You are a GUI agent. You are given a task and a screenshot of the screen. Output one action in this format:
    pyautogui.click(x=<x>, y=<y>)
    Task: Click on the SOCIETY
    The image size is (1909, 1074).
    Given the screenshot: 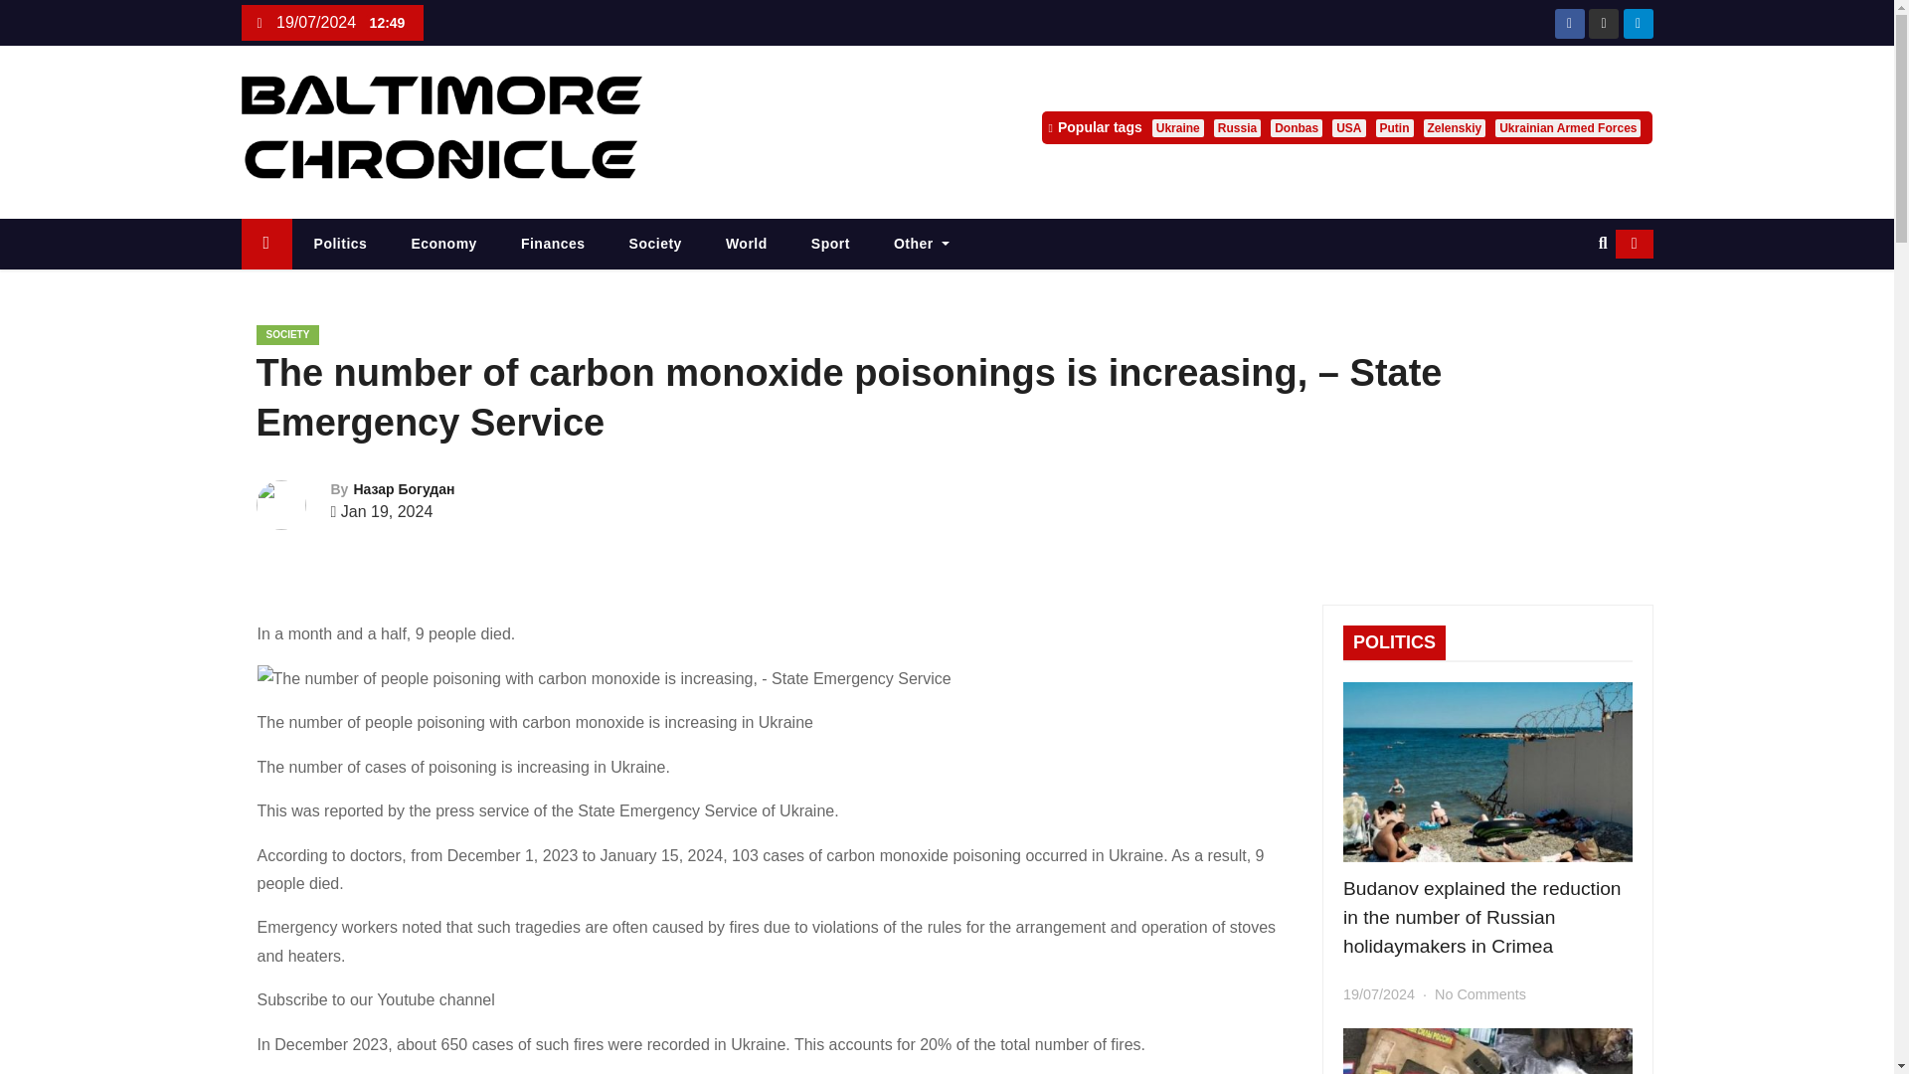 What is the action you would take?
    pyautogui.click(x=288, y=334)
    